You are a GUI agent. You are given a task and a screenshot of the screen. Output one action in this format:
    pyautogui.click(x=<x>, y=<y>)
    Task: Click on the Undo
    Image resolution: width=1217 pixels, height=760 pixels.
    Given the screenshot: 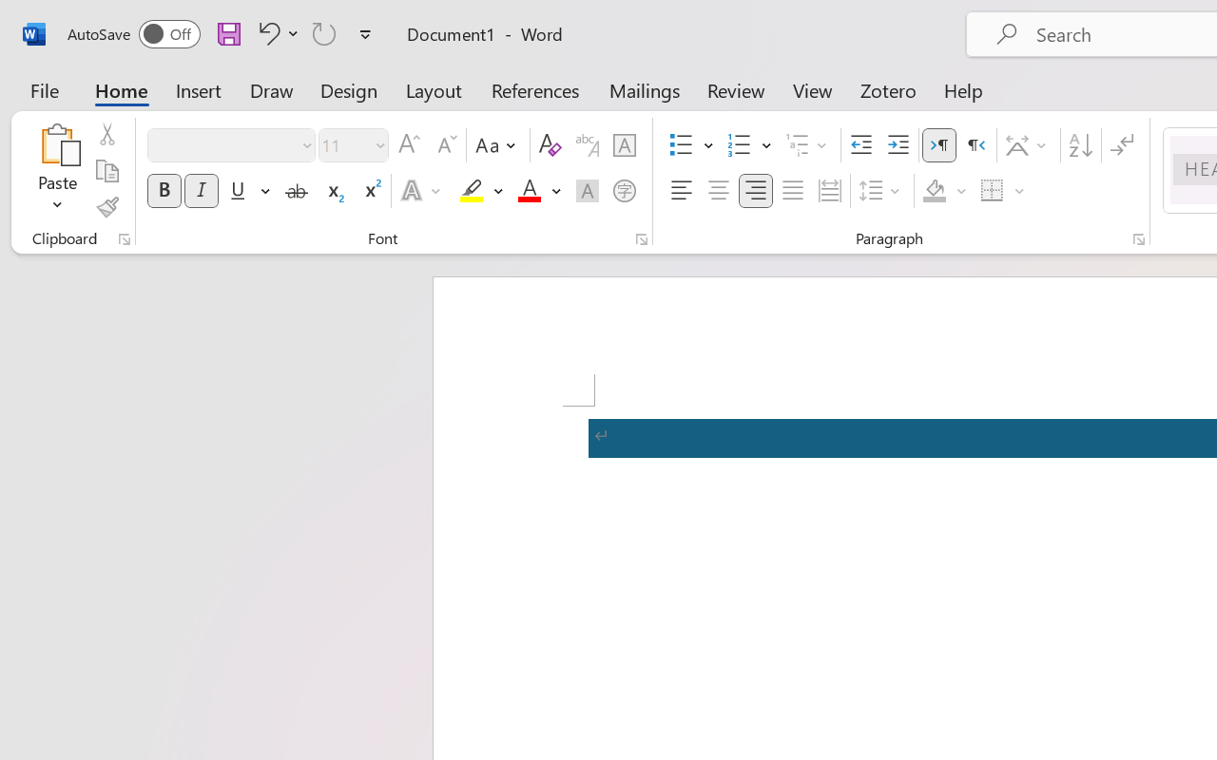 What is the action you would take?
    pyautogui.click(x=266, y=33)
    